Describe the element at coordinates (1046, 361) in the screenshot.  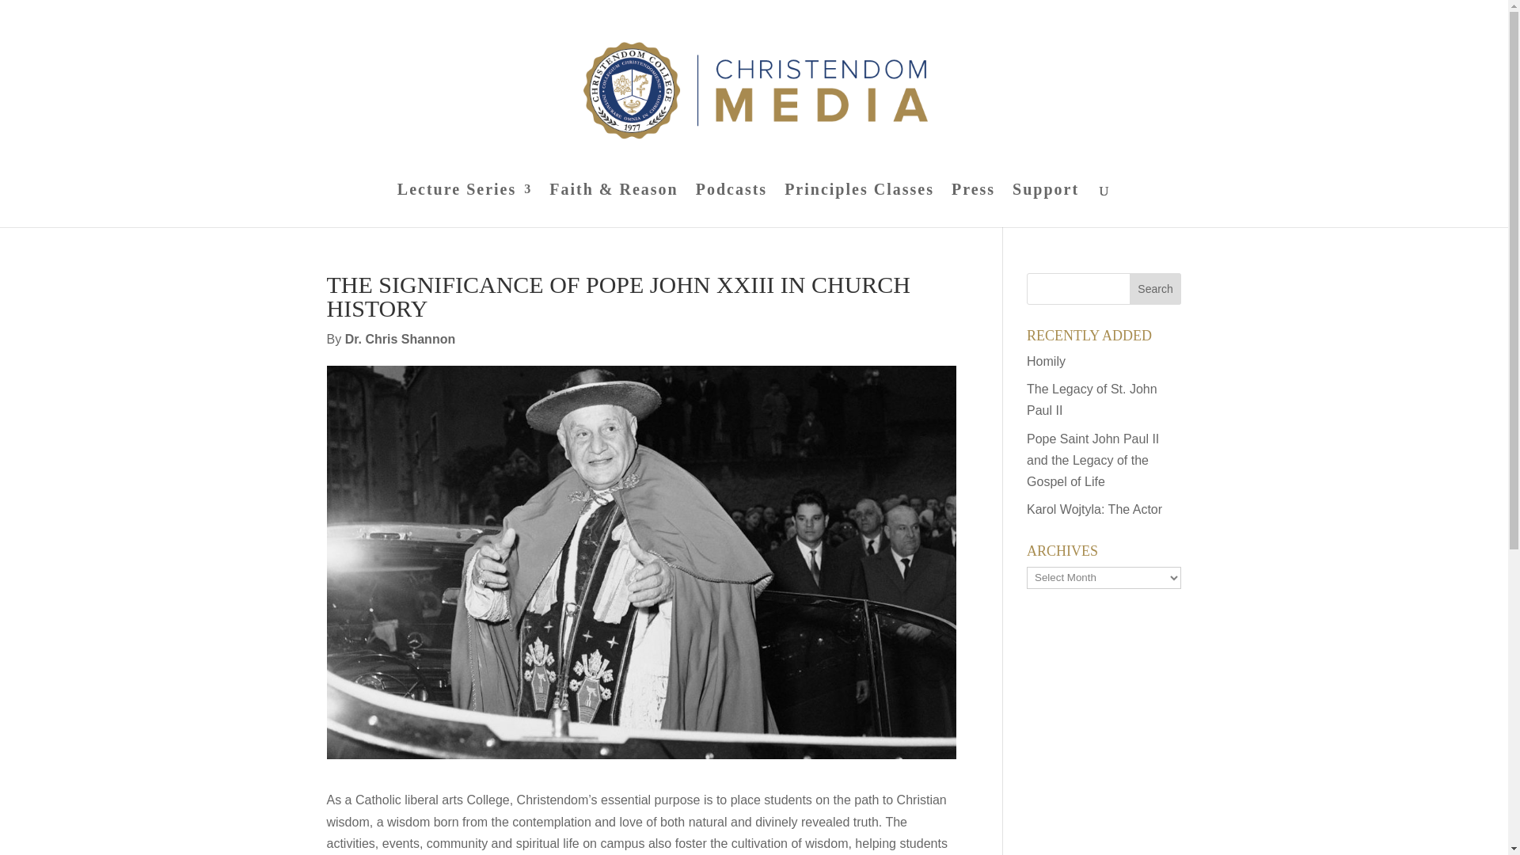
I see `Homily` at that location.